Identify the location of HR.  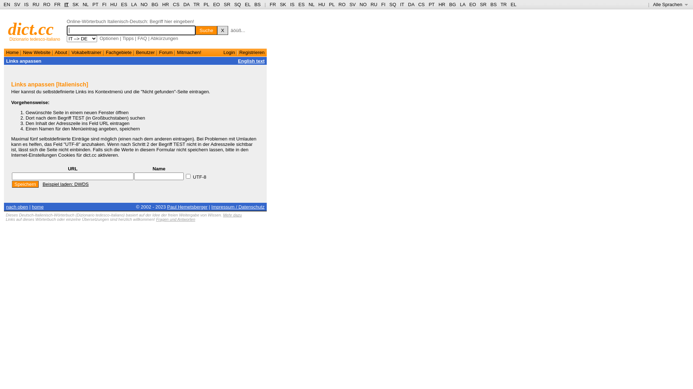
(165, 4).